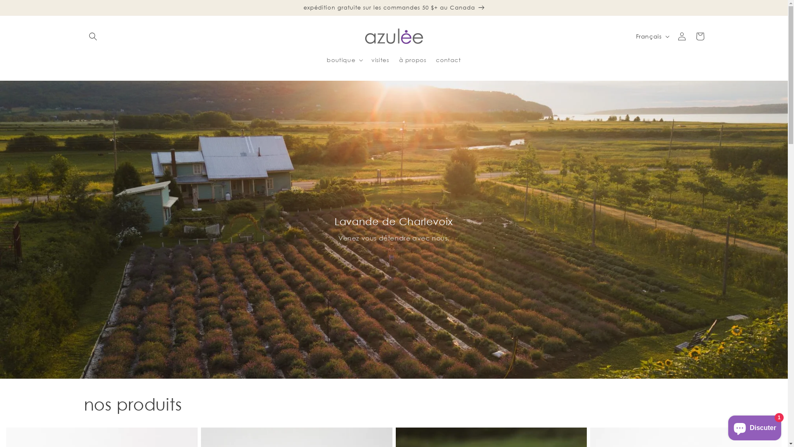 The width and height of the screenshot is (794, 447). What do you see at coordinates (700, 36) in the screenshot?
I see `Panier` at bounding box center [700, 36].